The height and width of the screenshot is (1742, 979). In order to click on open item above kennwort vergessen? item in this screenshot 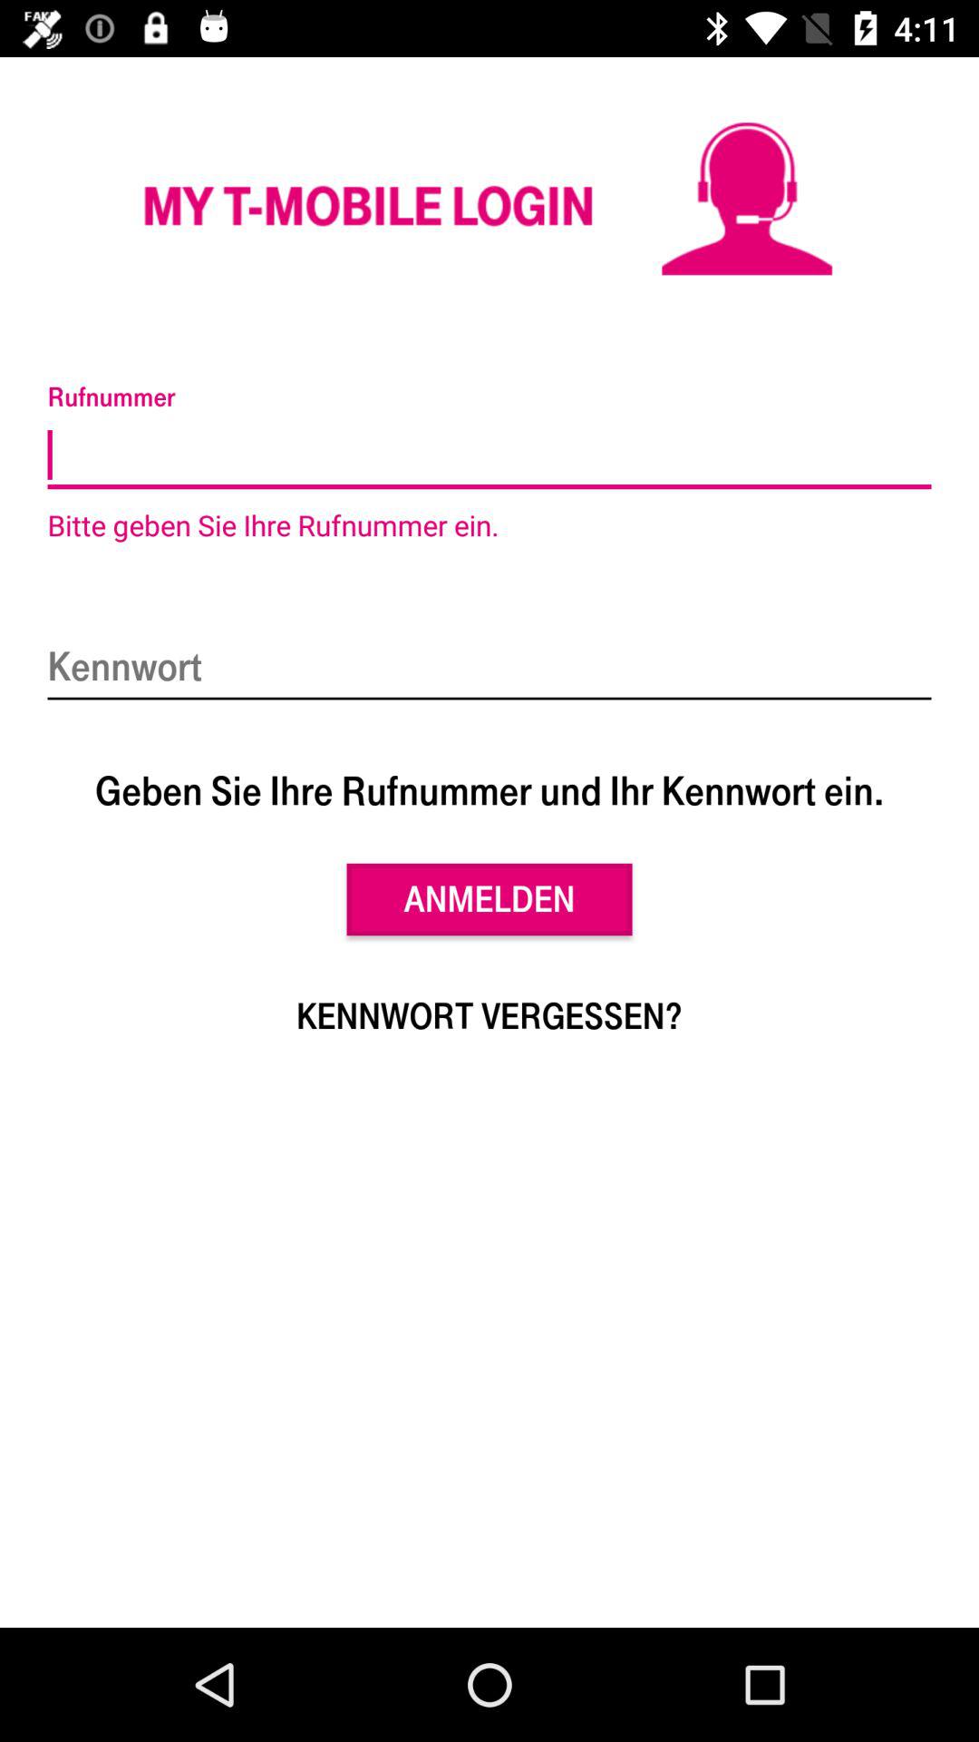, I will do `click(489, 899)`.